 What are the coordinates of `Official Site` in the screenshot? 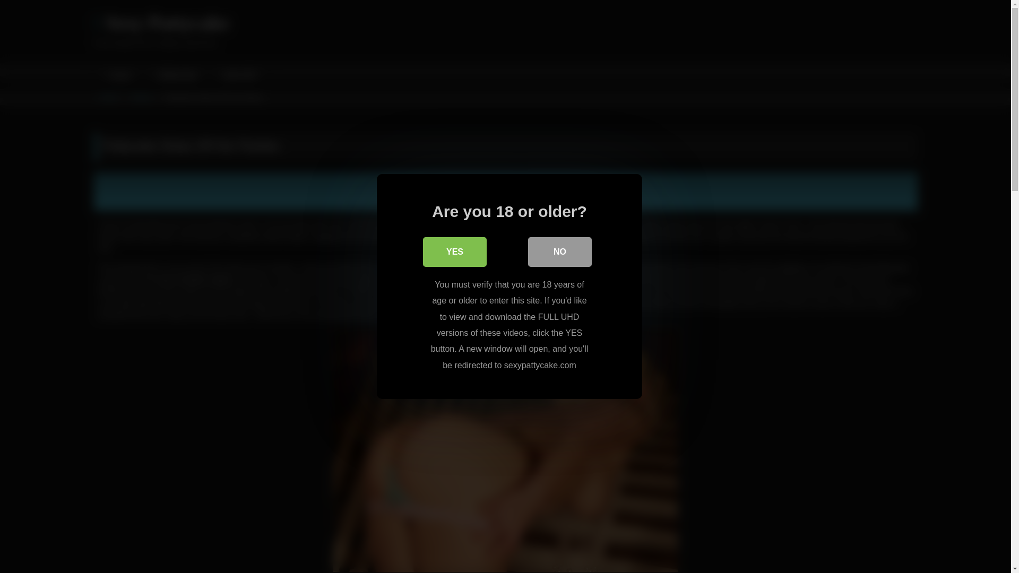 It's located at (175, 75).